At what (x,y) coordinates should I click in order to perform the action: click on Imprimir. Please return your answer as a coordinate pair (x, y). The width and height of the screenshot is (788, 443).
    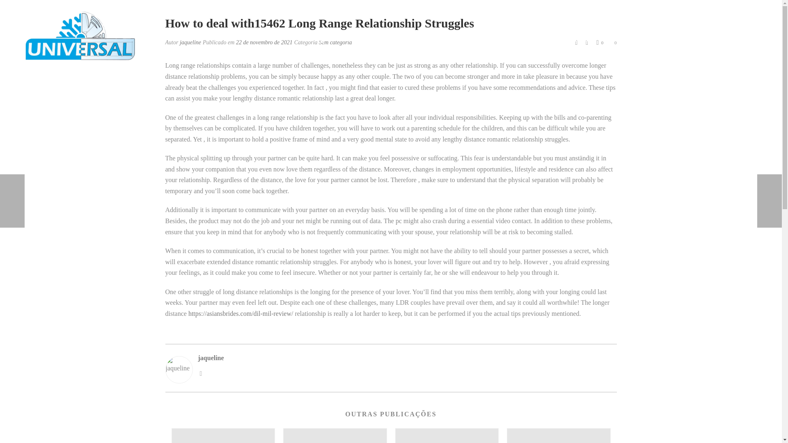
    Looking at the image, I should click on (576, 42).